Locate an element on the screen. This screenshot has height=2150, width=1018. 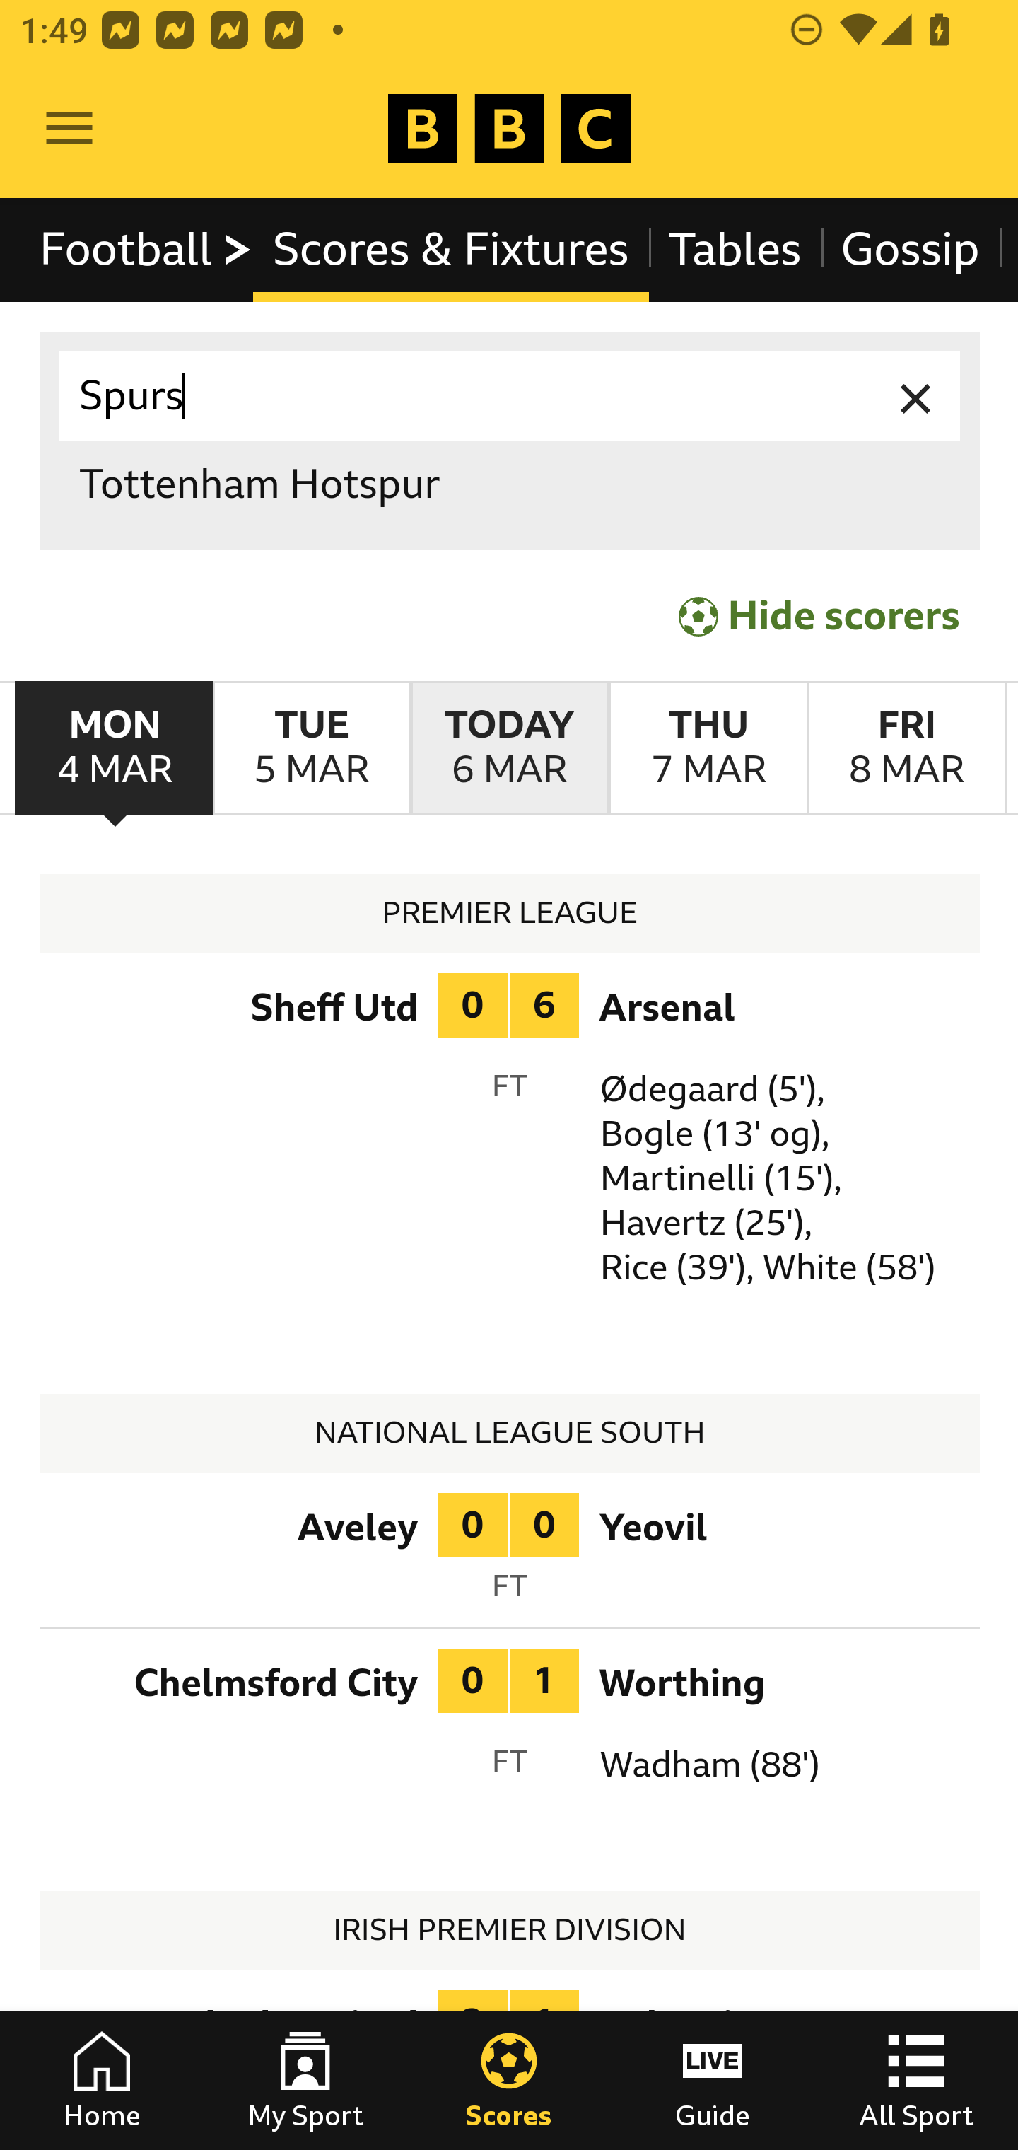
My Sport is located at coordinates (305, 2081).